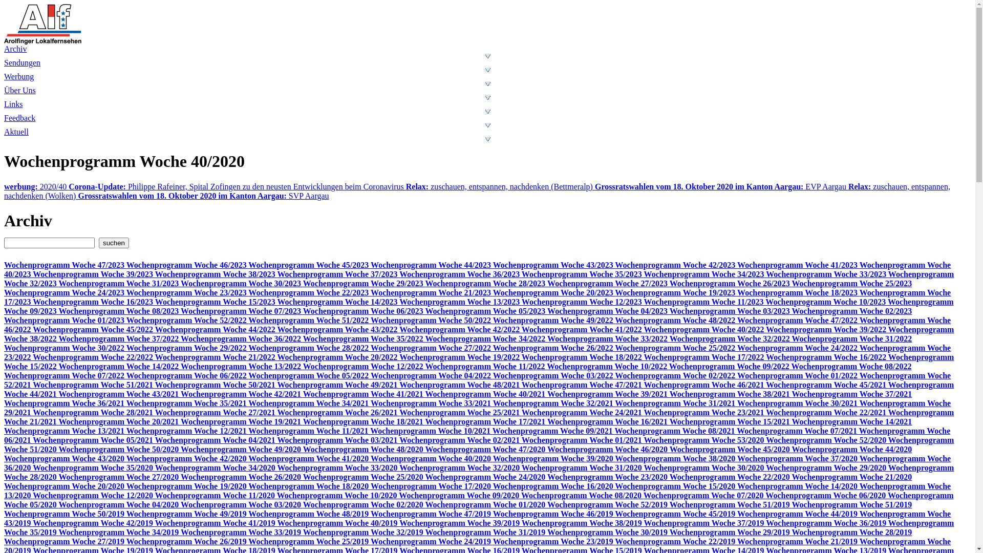 The image size is (983, 553). Describe the element at coordinates (120, 311) in the screenshot. I see `Wochenprogramm Woche 08/2023` at that location.